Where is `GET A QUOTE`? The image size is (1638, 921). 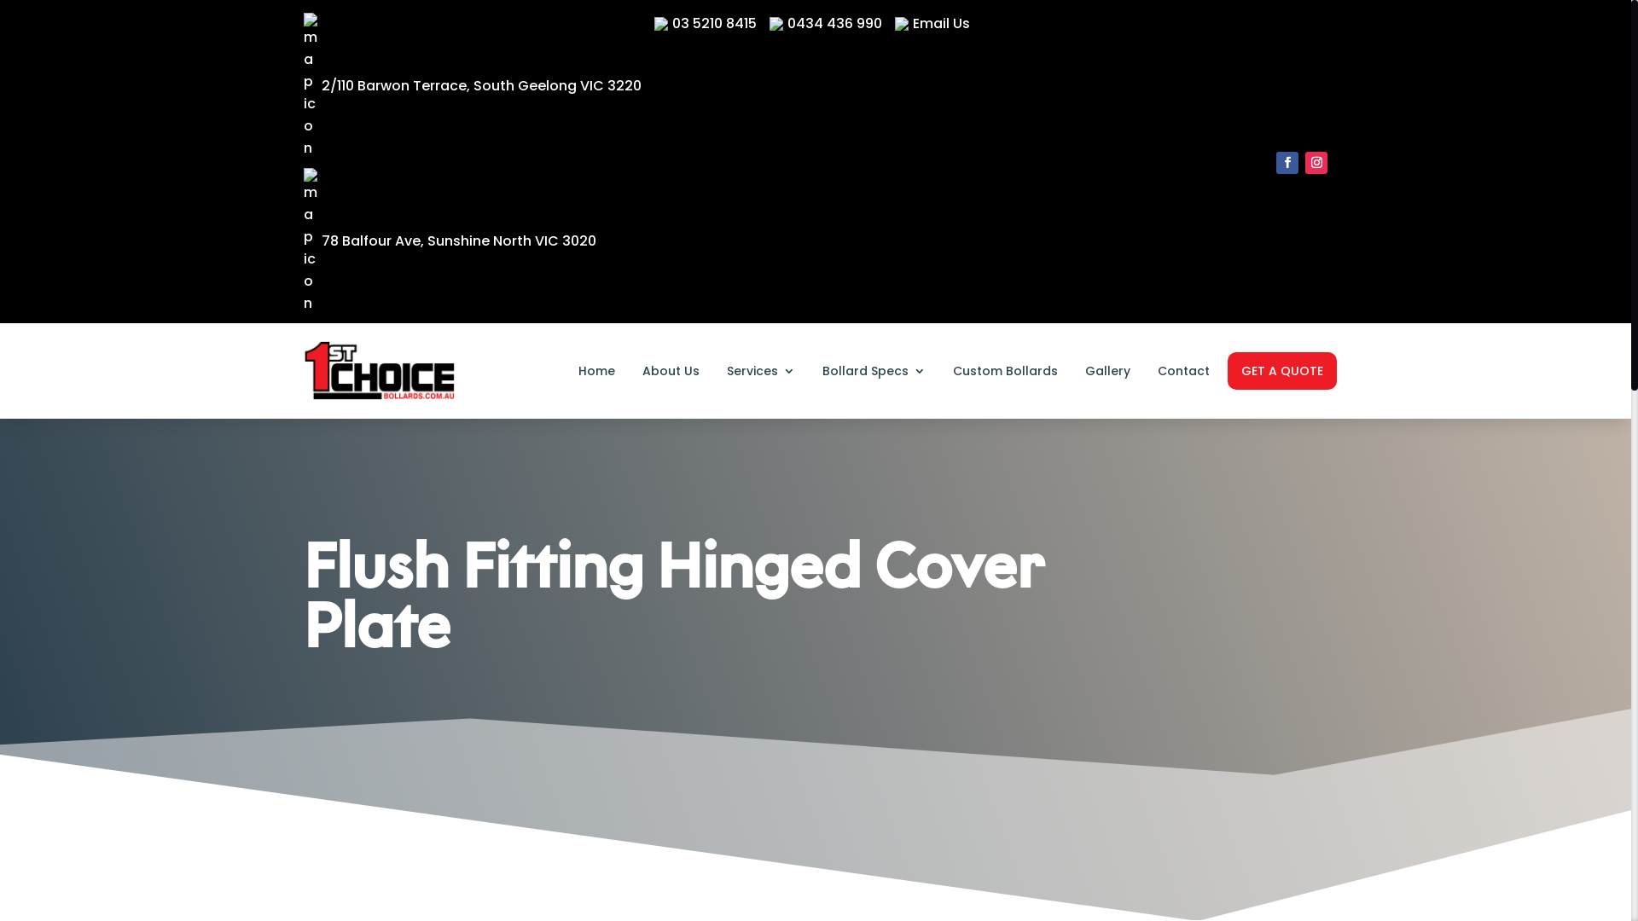 GET A QUOTE is located at coordinates (1282, 371).